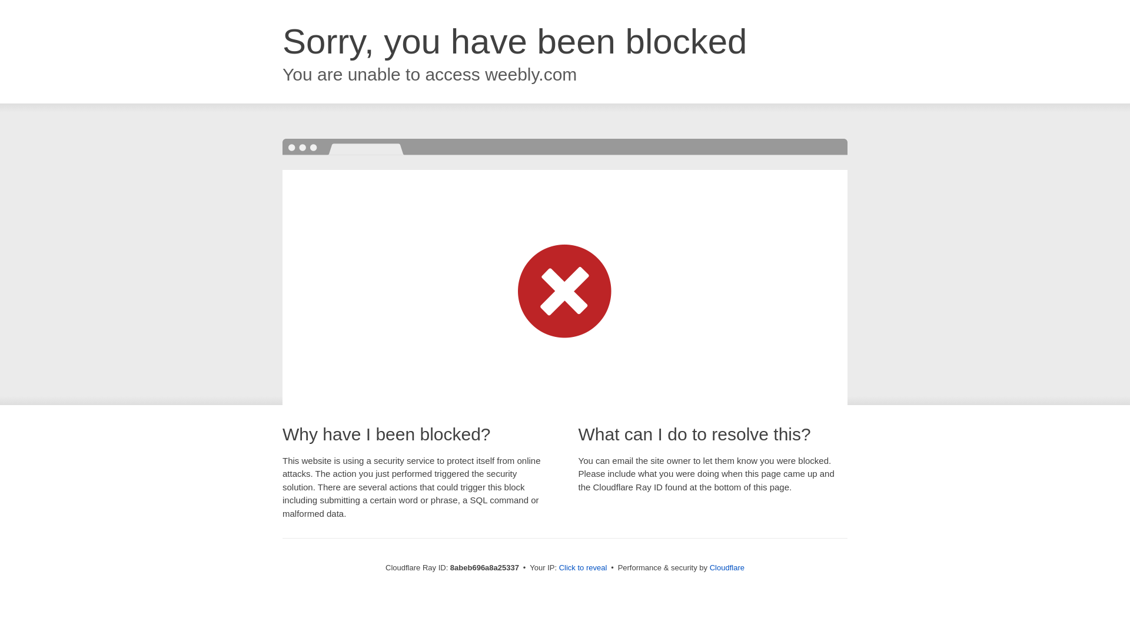 This screenshot has width=1130, height=635. I want to click on Click to reveal, so click(583, 568).